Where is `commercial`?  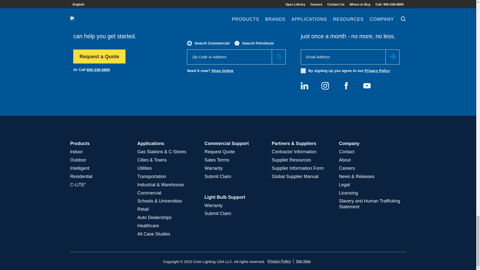 commercial is located at coordinates (190, 43).